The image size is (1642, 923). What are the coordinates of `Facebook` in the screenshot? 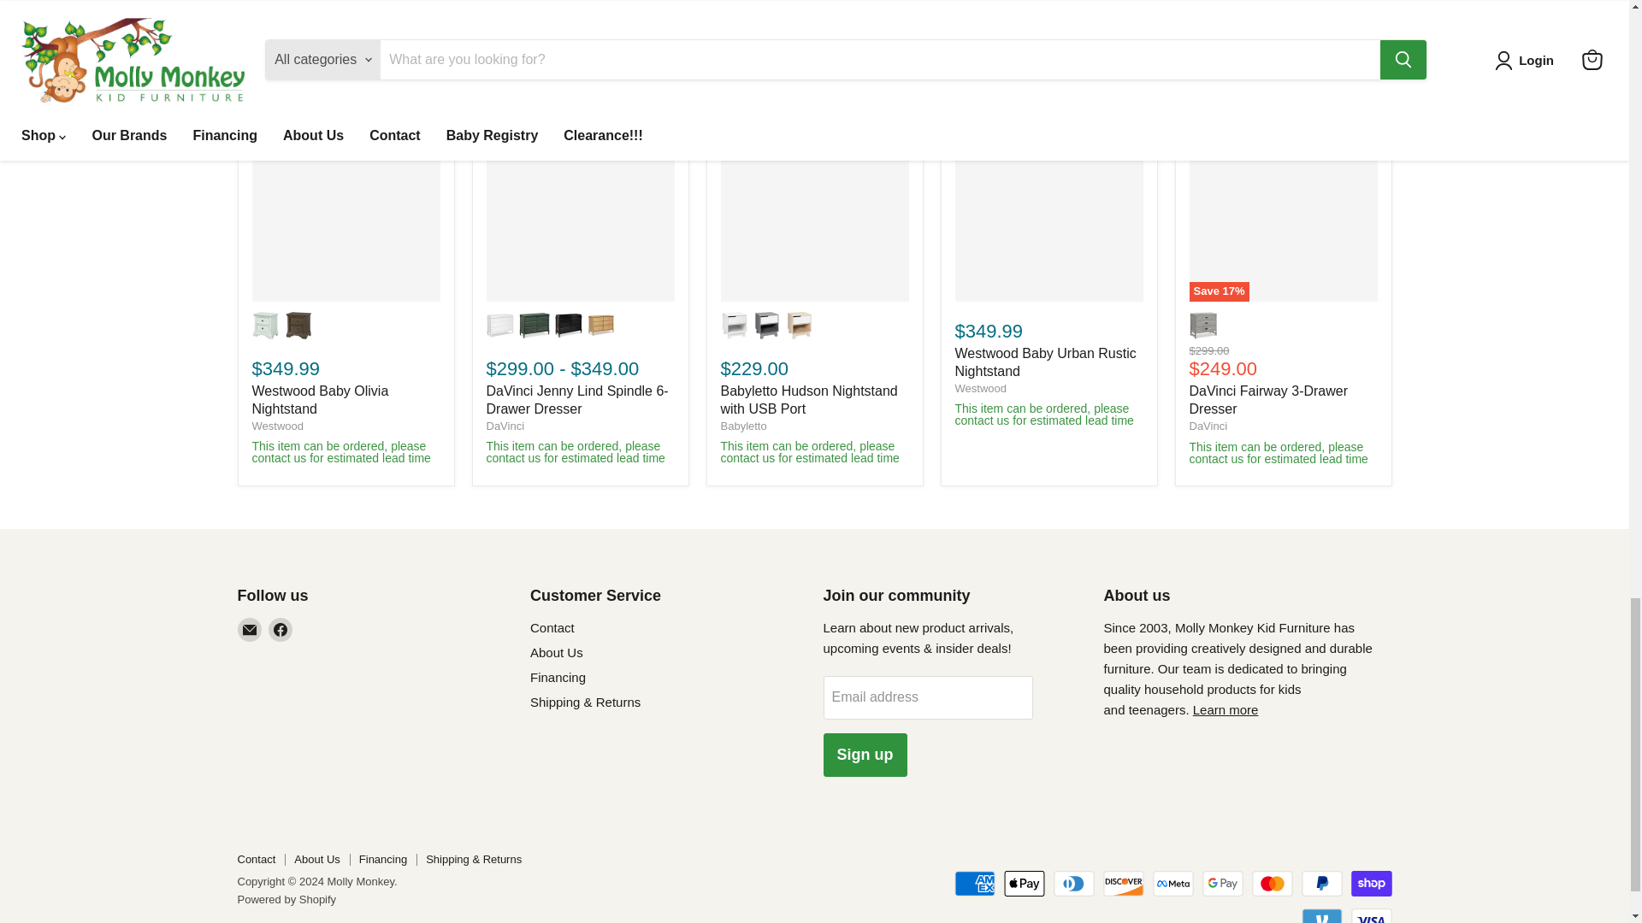 It's located at (281, 629).